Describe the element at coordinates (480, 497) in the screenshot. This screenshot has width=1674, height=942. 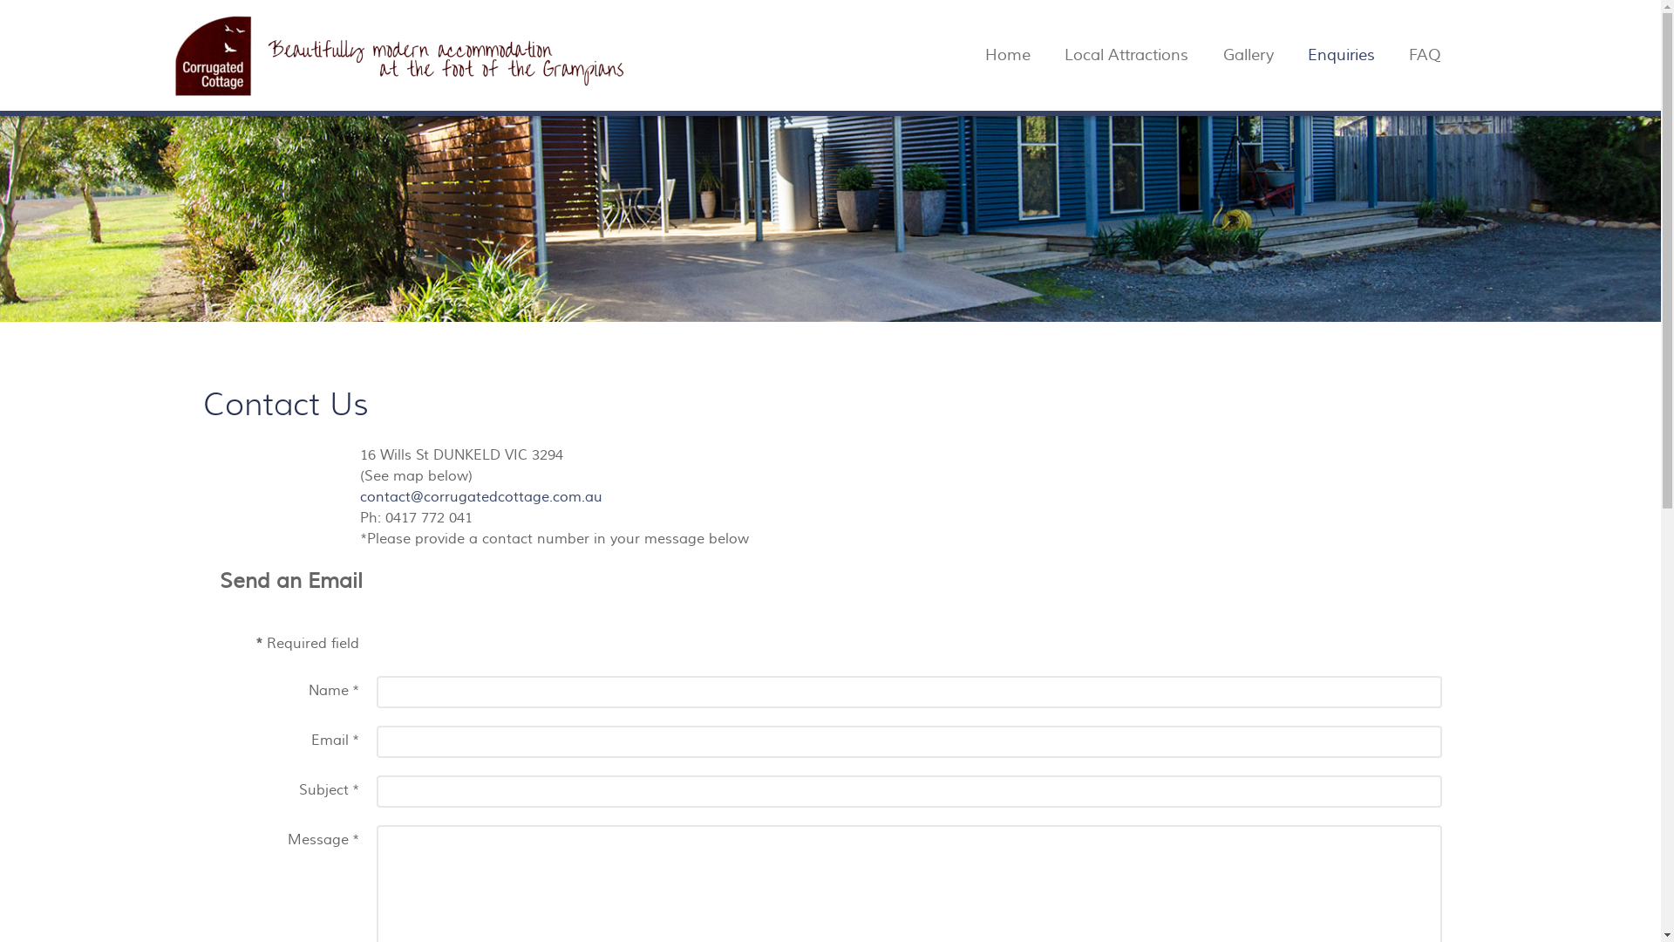
I see `contact@corrugatedcottage.com.au` at that location.